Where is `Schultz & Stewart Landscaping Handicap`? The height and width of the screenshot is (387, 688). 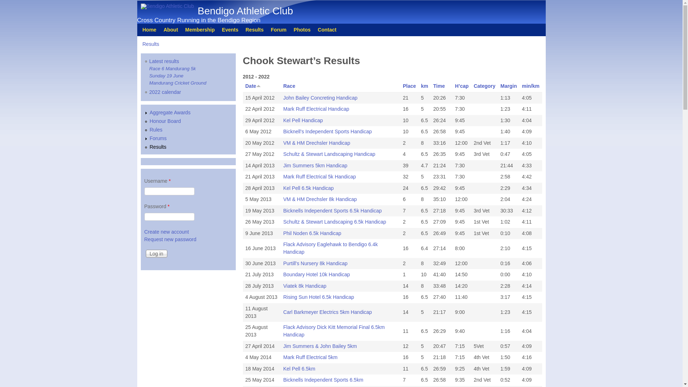 Schultz & Stewart Landscaping Handicap is located at coordinates (329, 154).